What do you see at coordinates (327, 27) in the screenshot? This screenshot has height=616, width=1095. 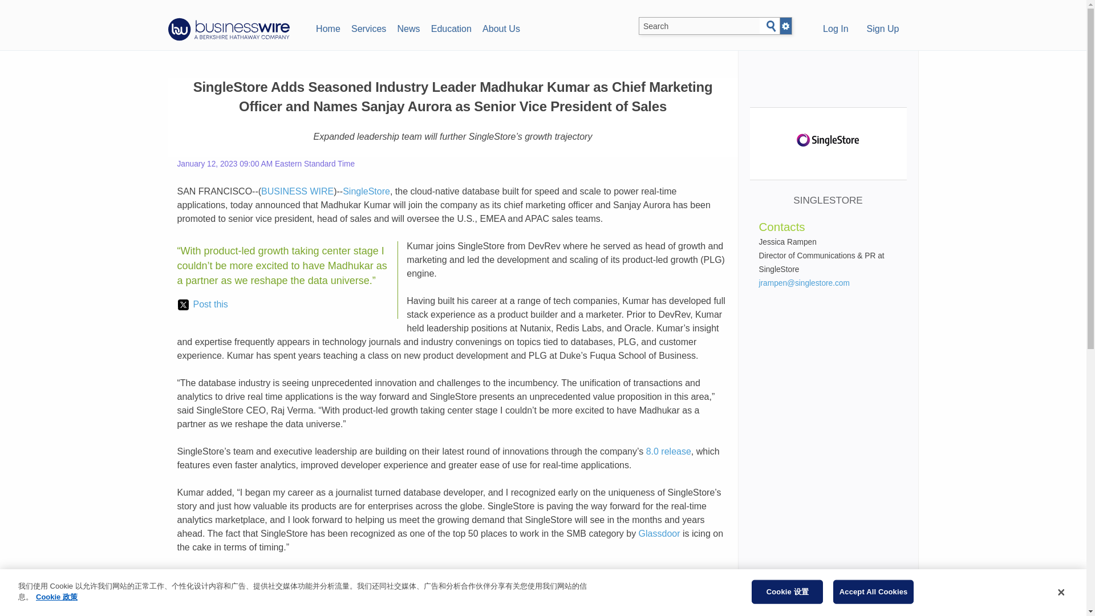 I see `Home` at bounding box center [327, 27].